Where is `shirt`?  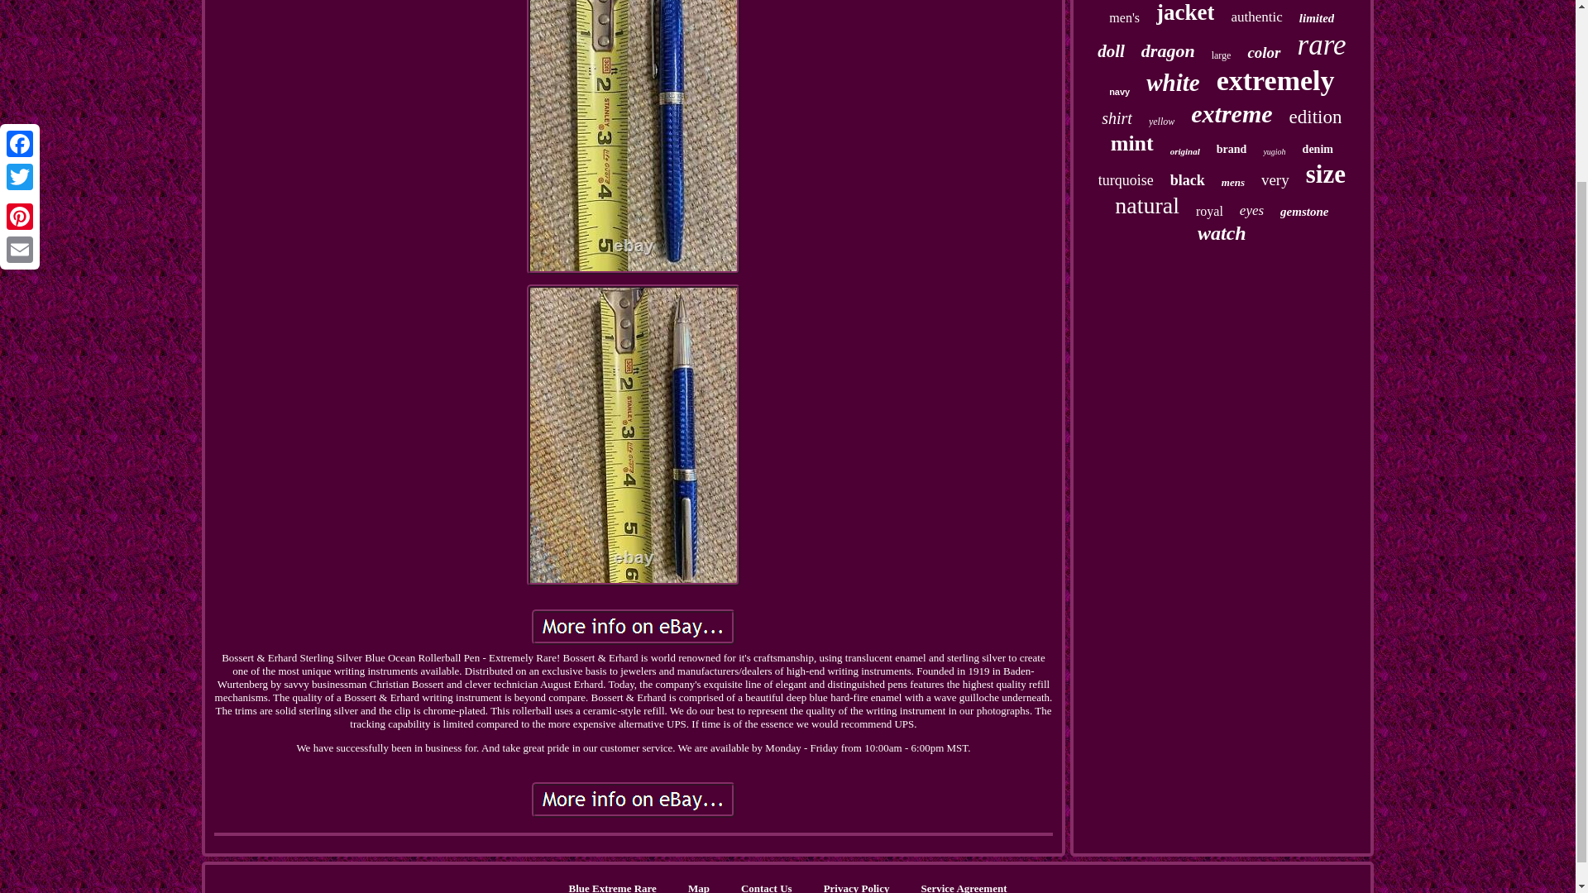 shirt is located at coordinates (1117, 118).